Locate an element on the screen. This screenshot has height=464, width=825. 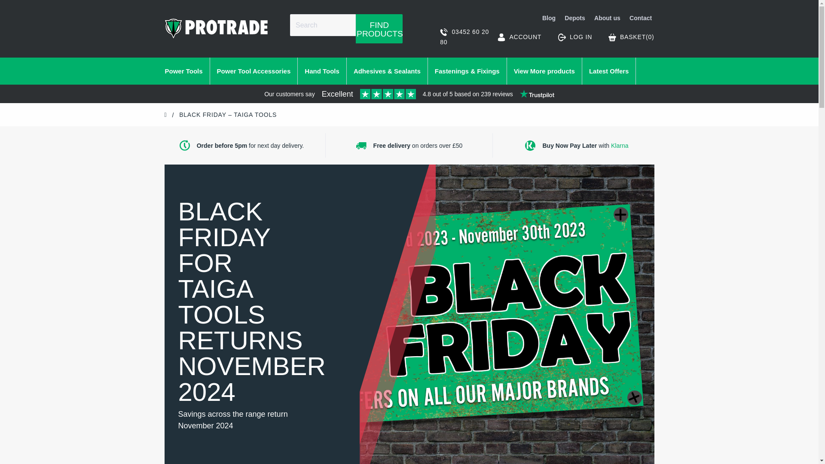
Contact is located at coordinates (639, 19).